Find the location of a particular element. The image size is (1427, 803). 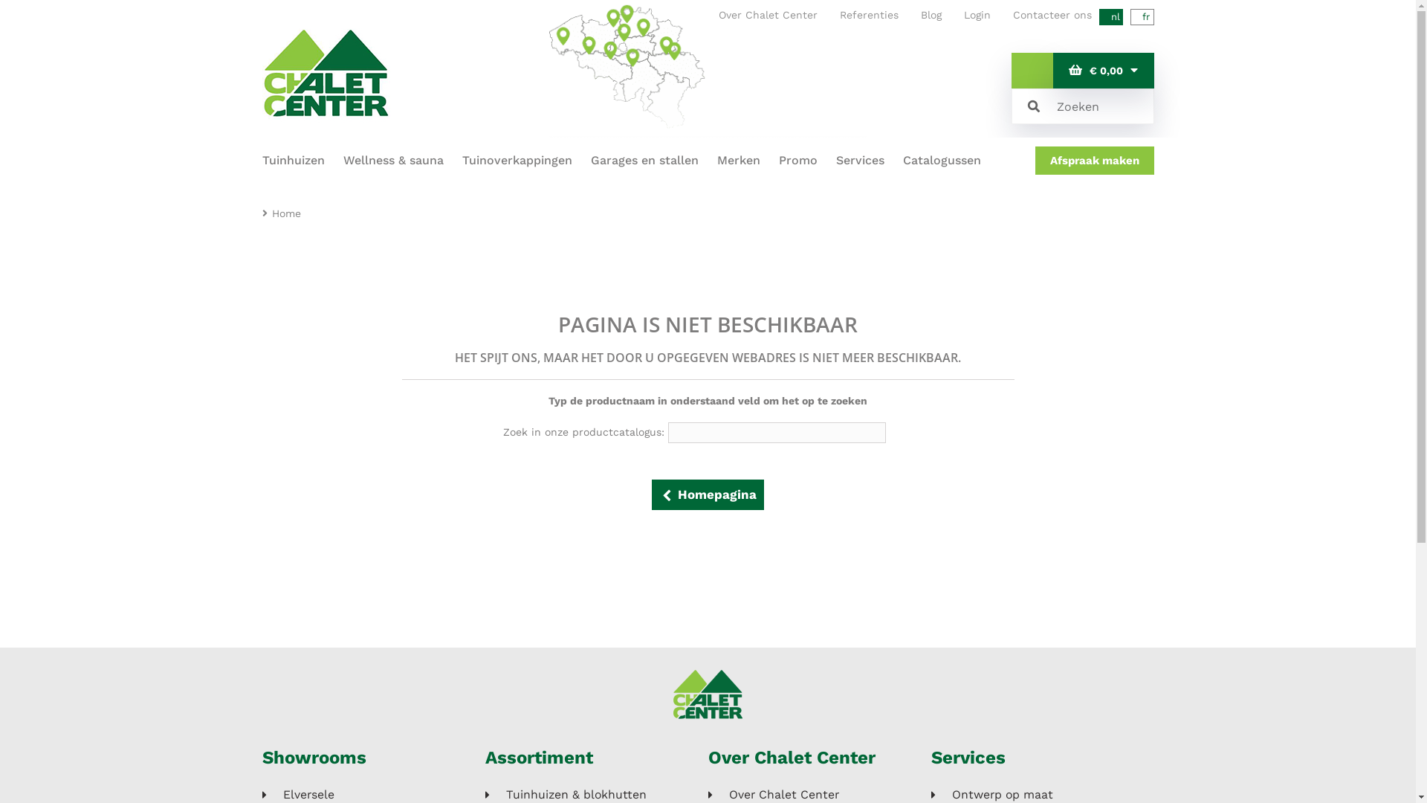

Services is located at coordinates (859, 161).